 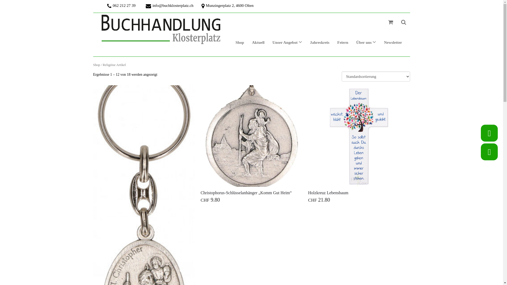 I want to click on Holzkreuz Lebensbaum
CHF 21.80, so click(x=359, y=145).